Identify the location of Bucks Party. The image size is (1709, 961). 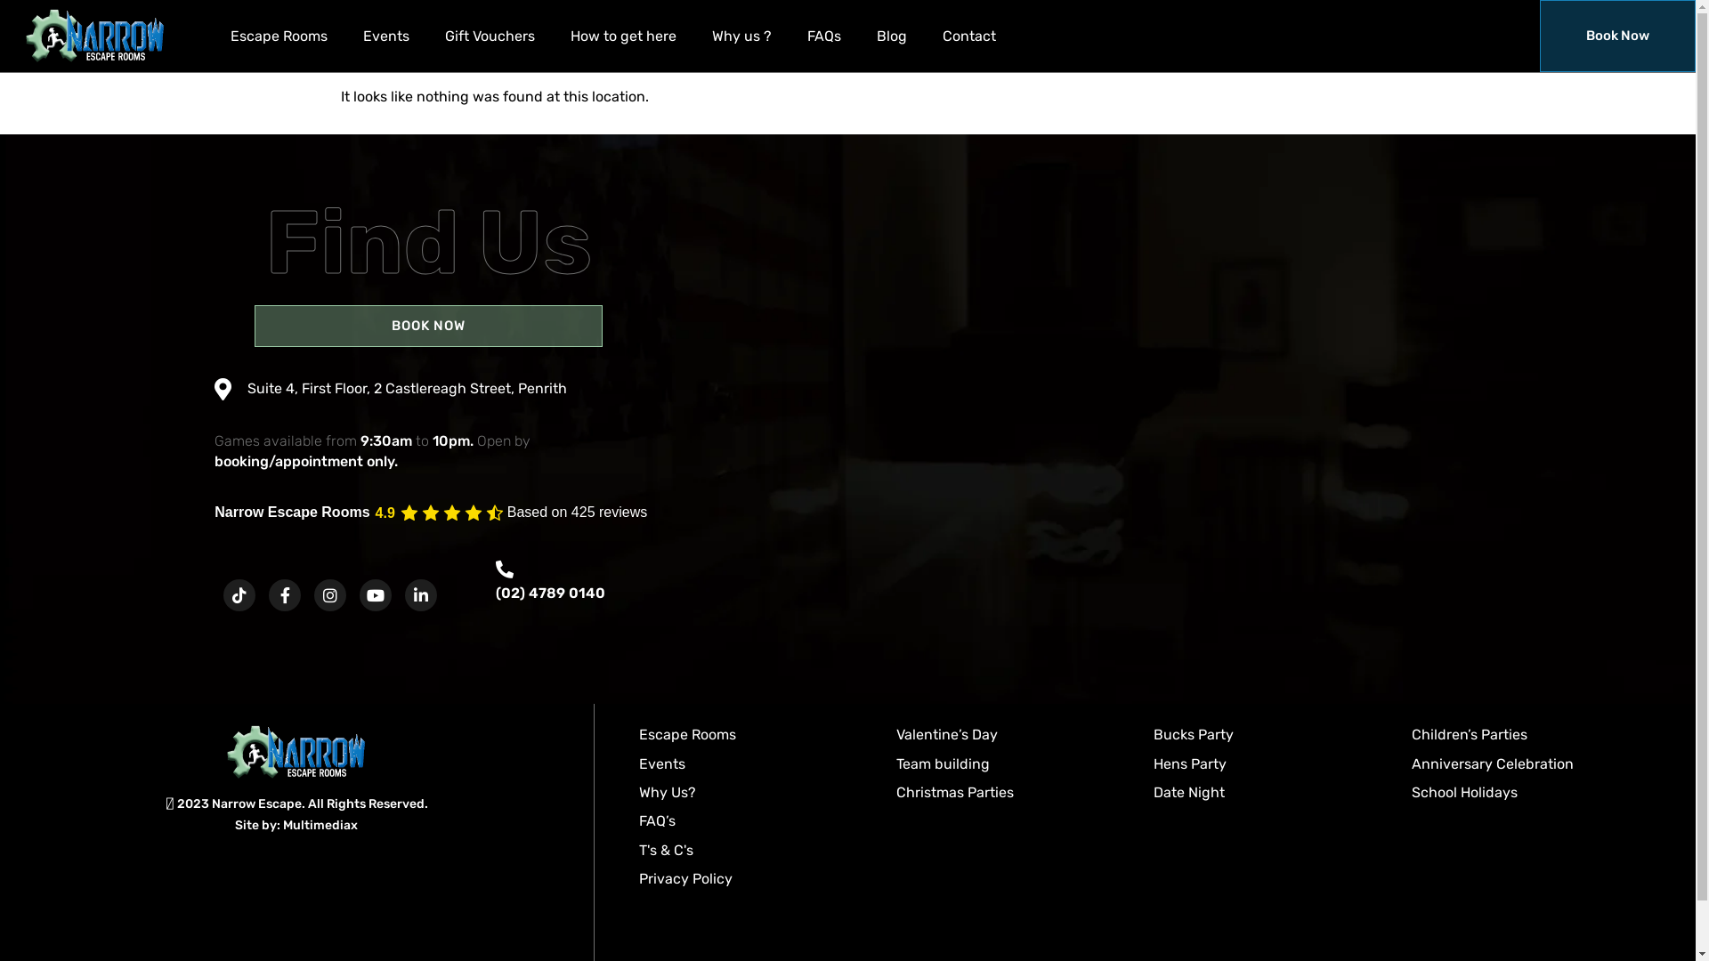
(1194, 736).